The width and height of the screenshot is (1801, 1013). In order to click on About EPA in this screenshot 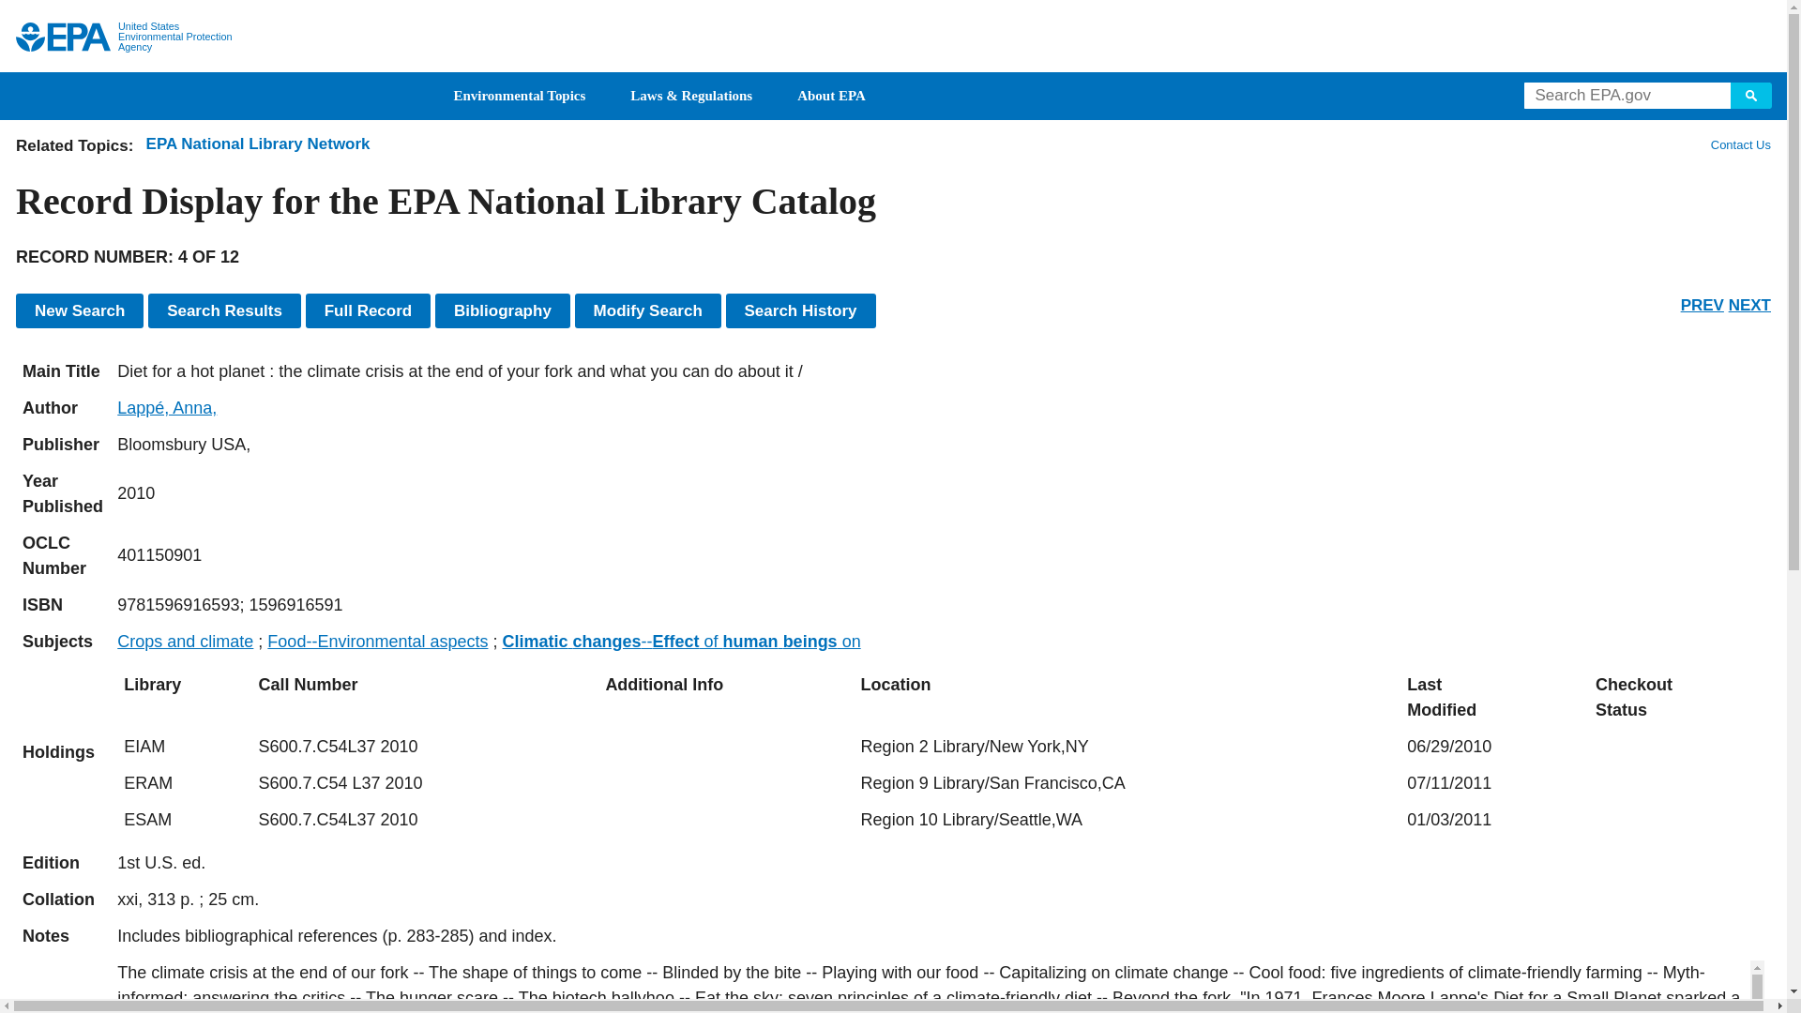, I will do `click(831, 96)`.